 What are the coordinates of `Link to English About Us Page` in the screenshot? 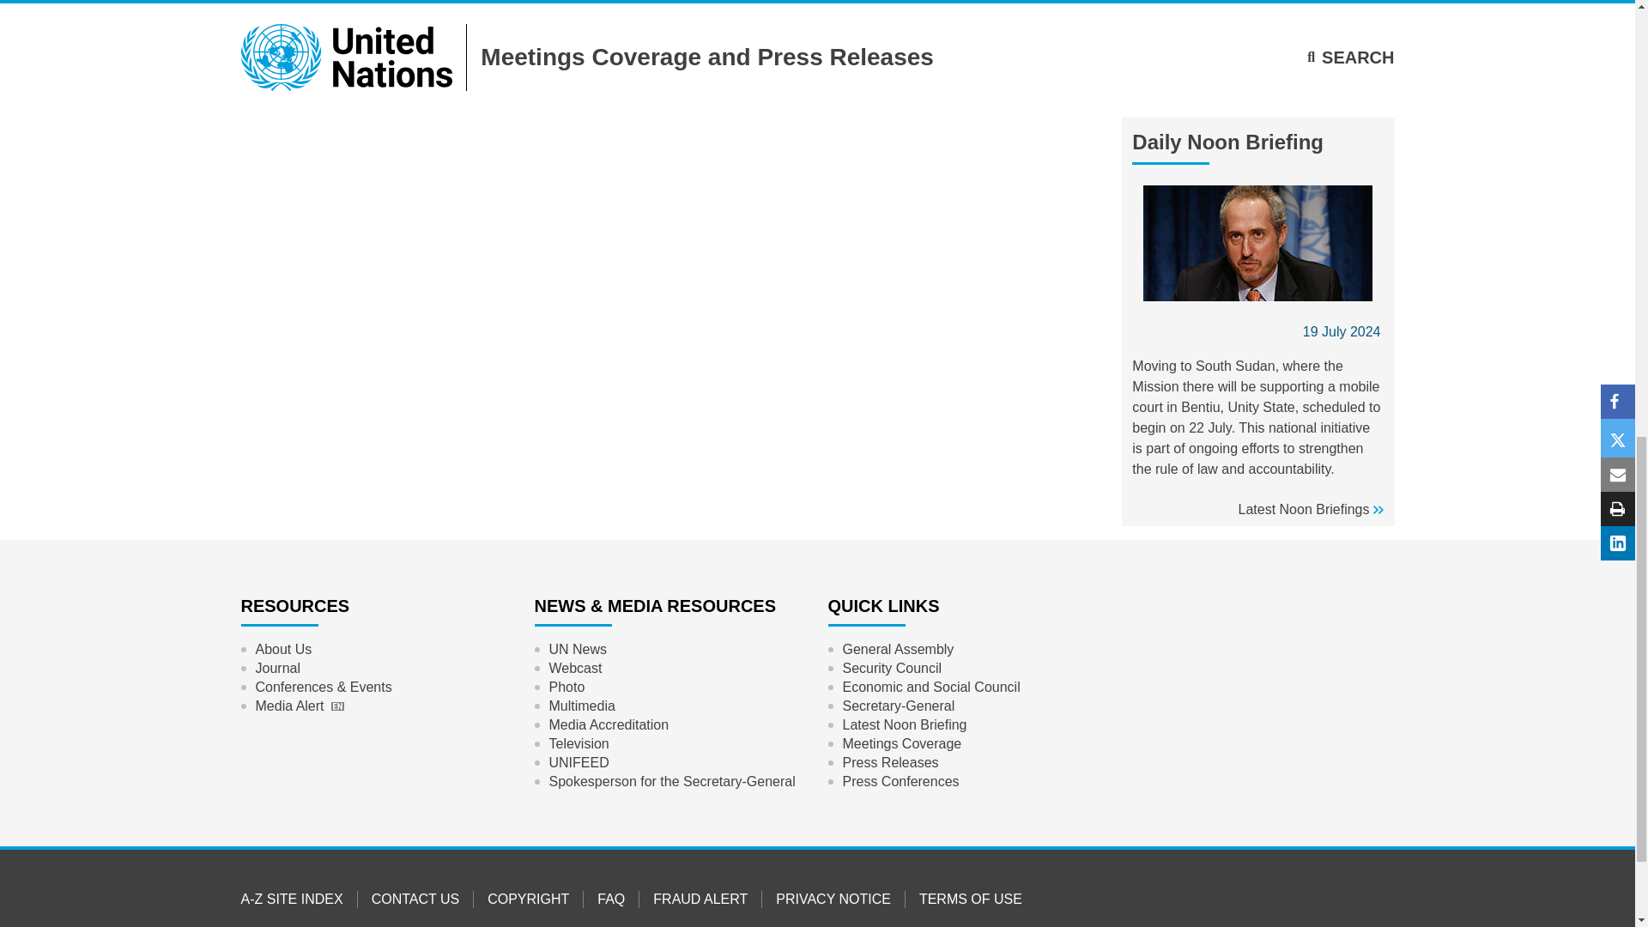 It's located at (283, 649).